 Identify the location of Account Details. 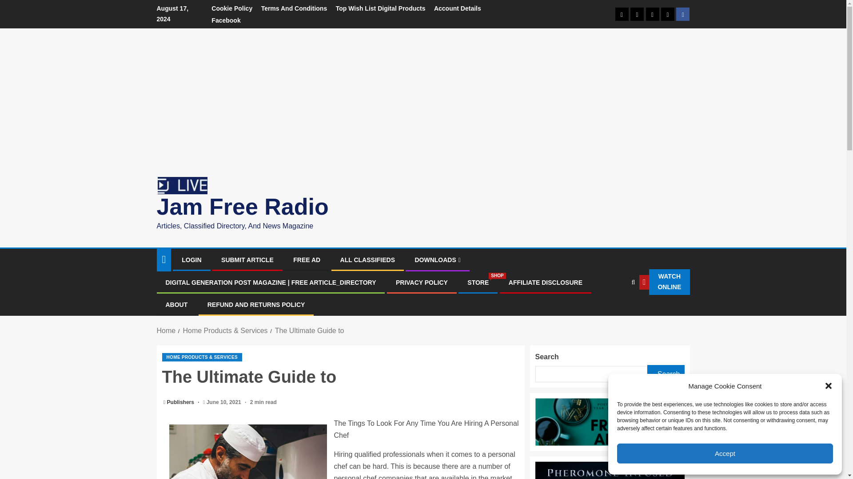
(458, 8).